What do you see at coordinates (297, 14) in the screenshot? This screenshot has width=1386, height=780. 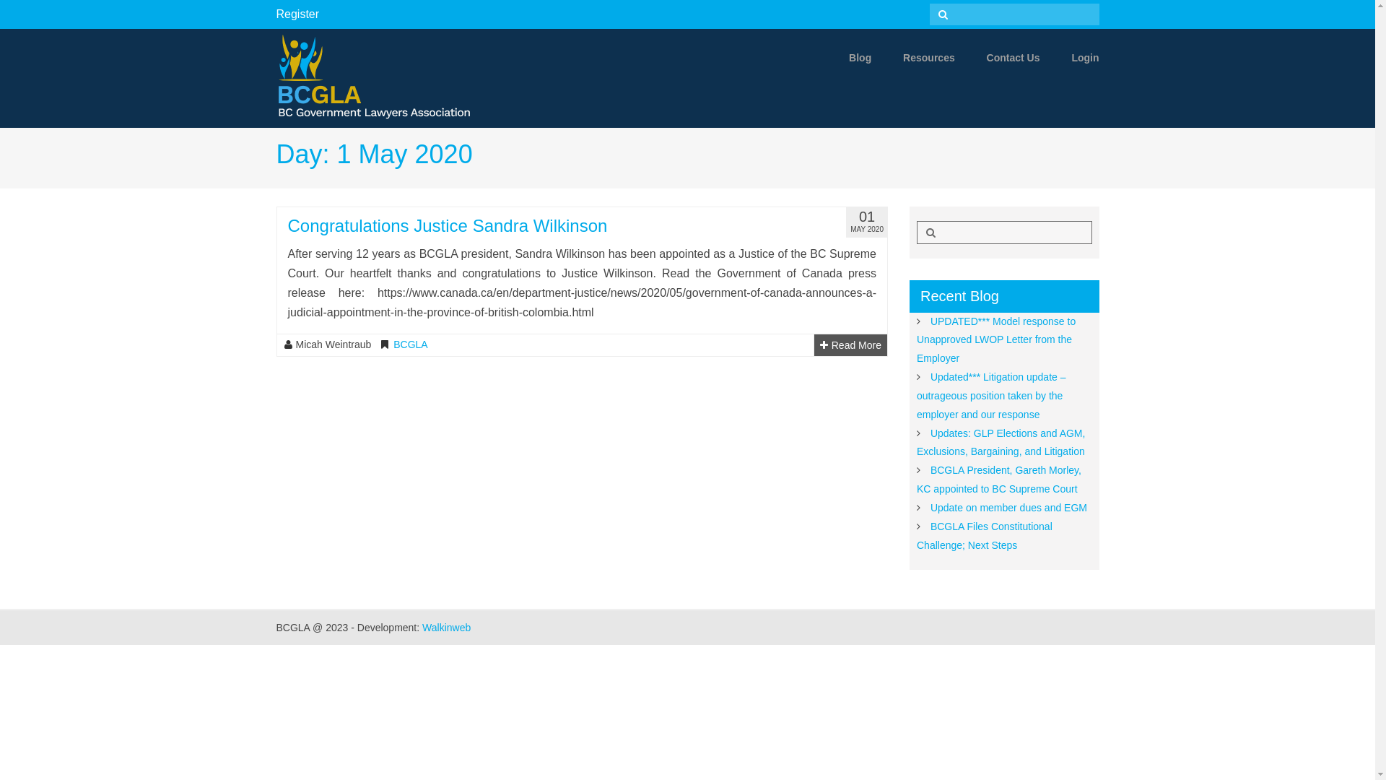 I see `Register` at bounding box center [297, 14].